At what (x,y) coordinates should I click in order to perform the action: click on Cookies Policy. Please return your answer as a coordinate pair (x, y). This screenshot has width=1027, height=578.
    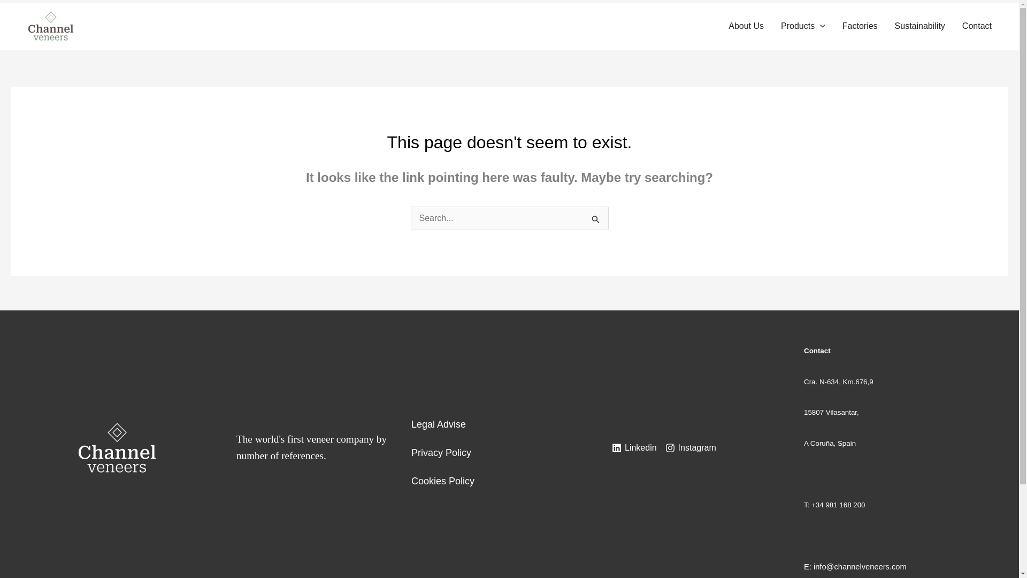
    Looking at the image, I should click on (443, 475).